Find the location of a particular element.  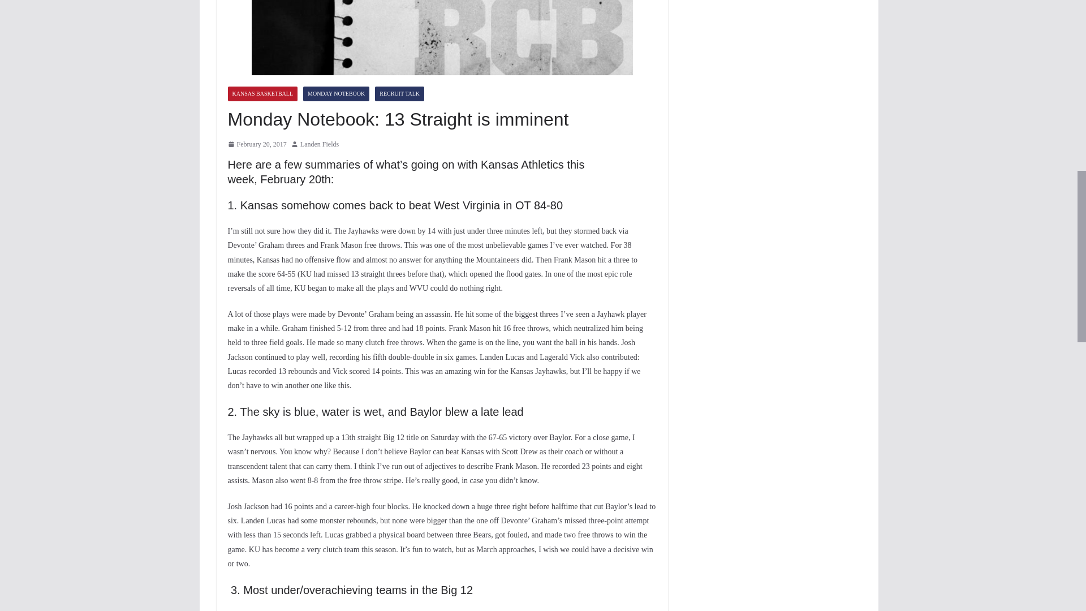

KANSAS BASKETBALL is located at coordinates (262, 94).